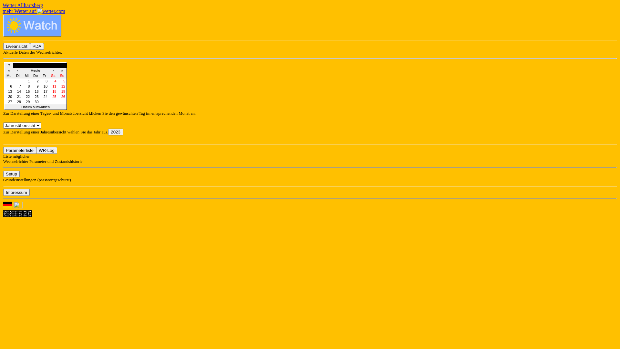 The width and height of the screenshot is (620, 349). What do you see at coordinates (12, 174) in the screenshot?
I see `Setup` at bounding box center [12, 174].